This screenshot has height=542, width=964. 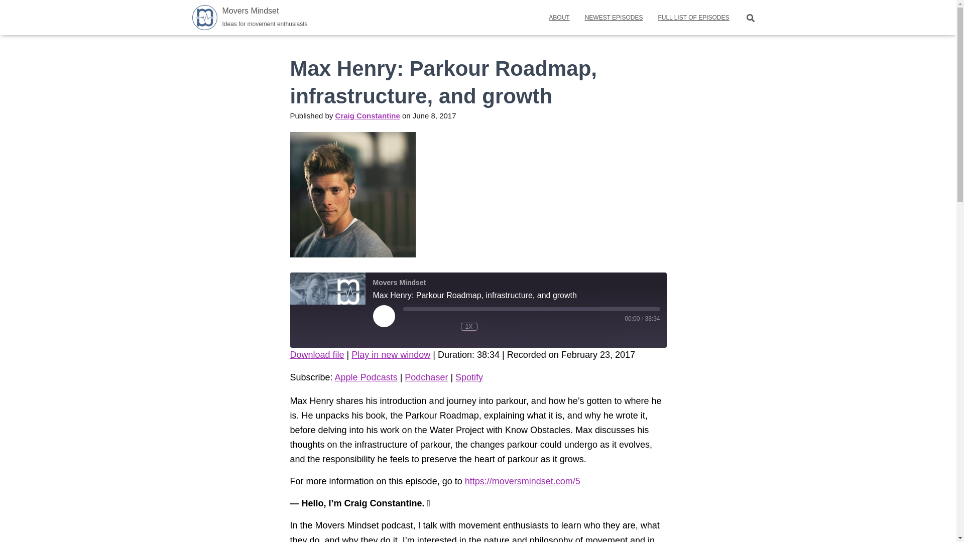 What do you see at coordinates (366, 377) in the screenshot?
I see `Movers Mindset` at bounding box center [366, 377].